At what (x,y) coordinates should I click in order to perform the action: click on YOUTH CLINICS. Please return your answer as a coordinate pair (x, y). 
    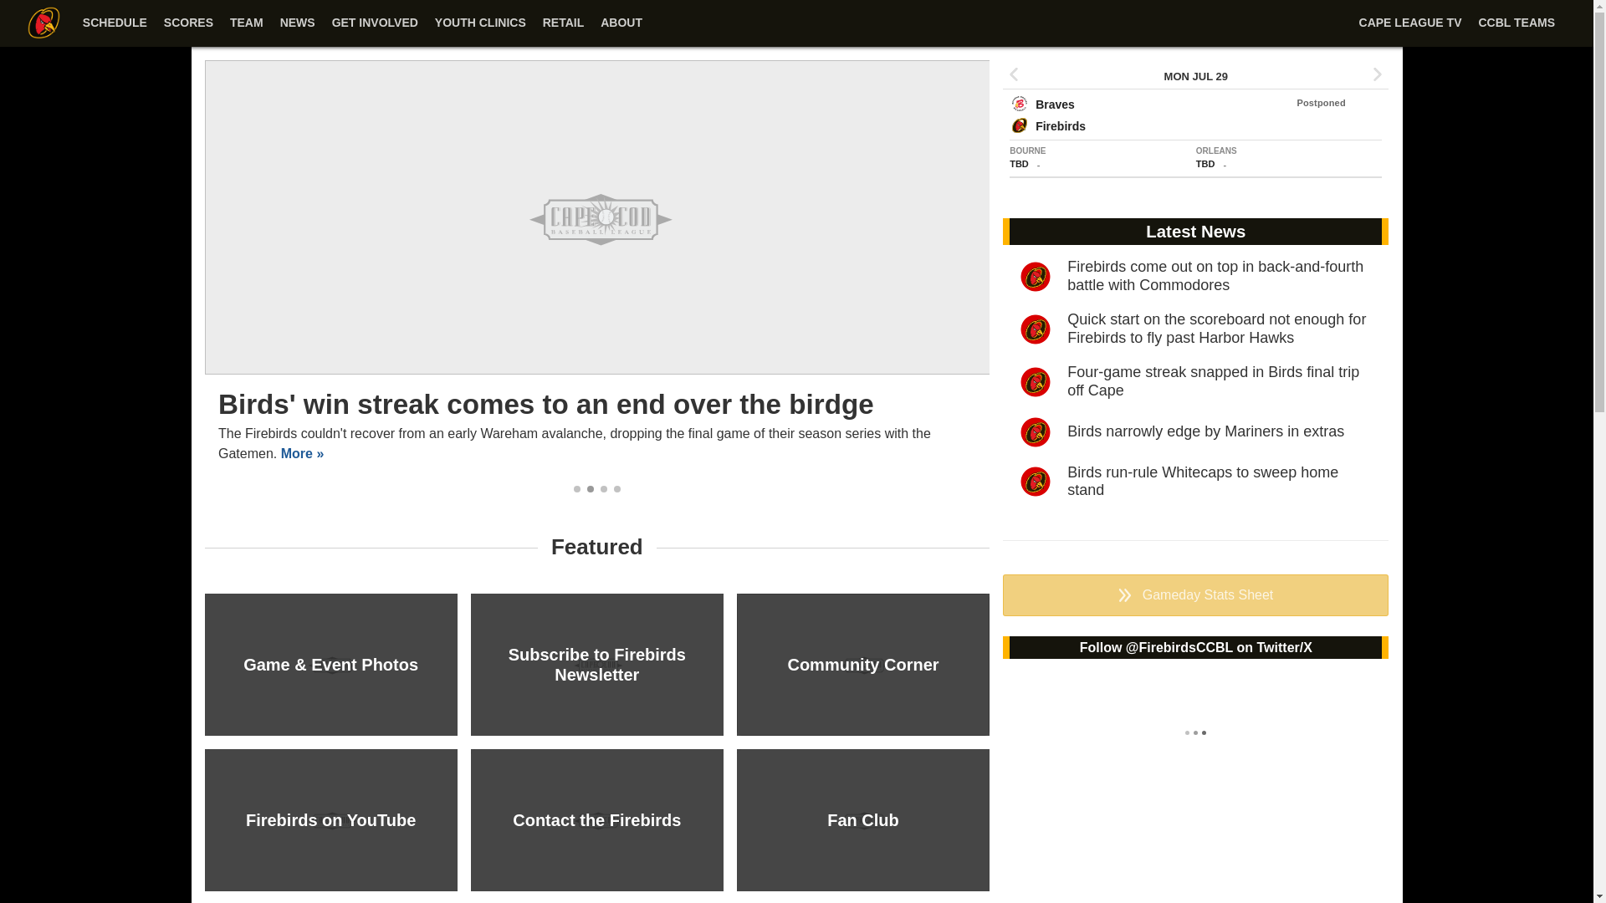
    Looking at the image, I should click on (480, 32).